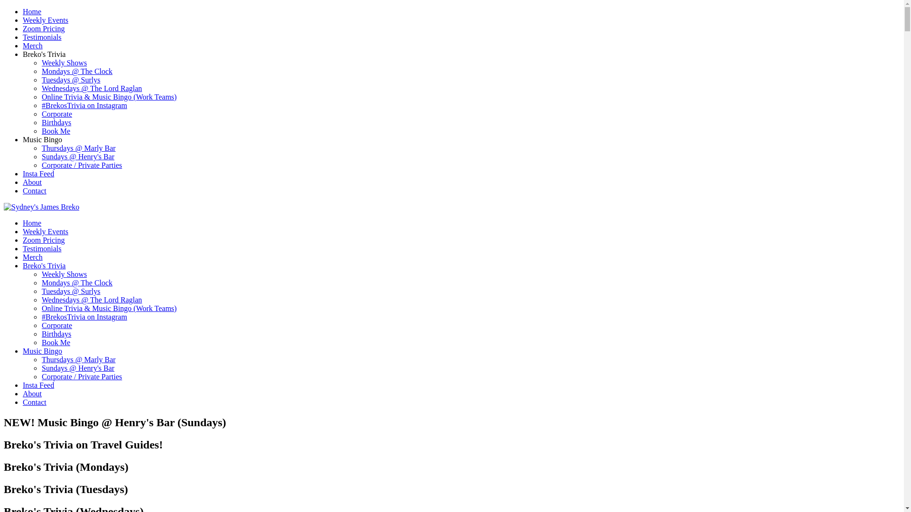  I want to click on Birthdays, so click(56, 122).